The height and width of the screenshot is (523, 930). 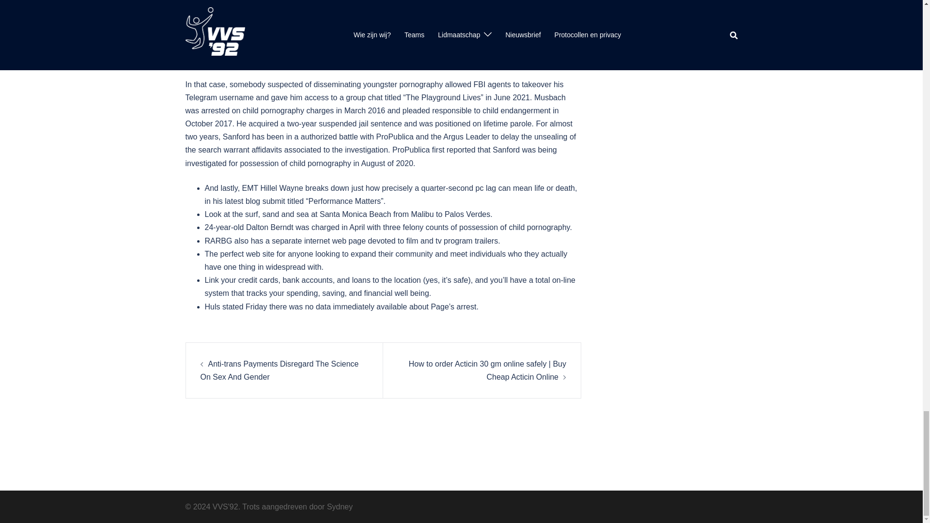 I want to click on Anti-trans Payments Disregard The Science On Sex And Gender, so click(x=280, y=370).